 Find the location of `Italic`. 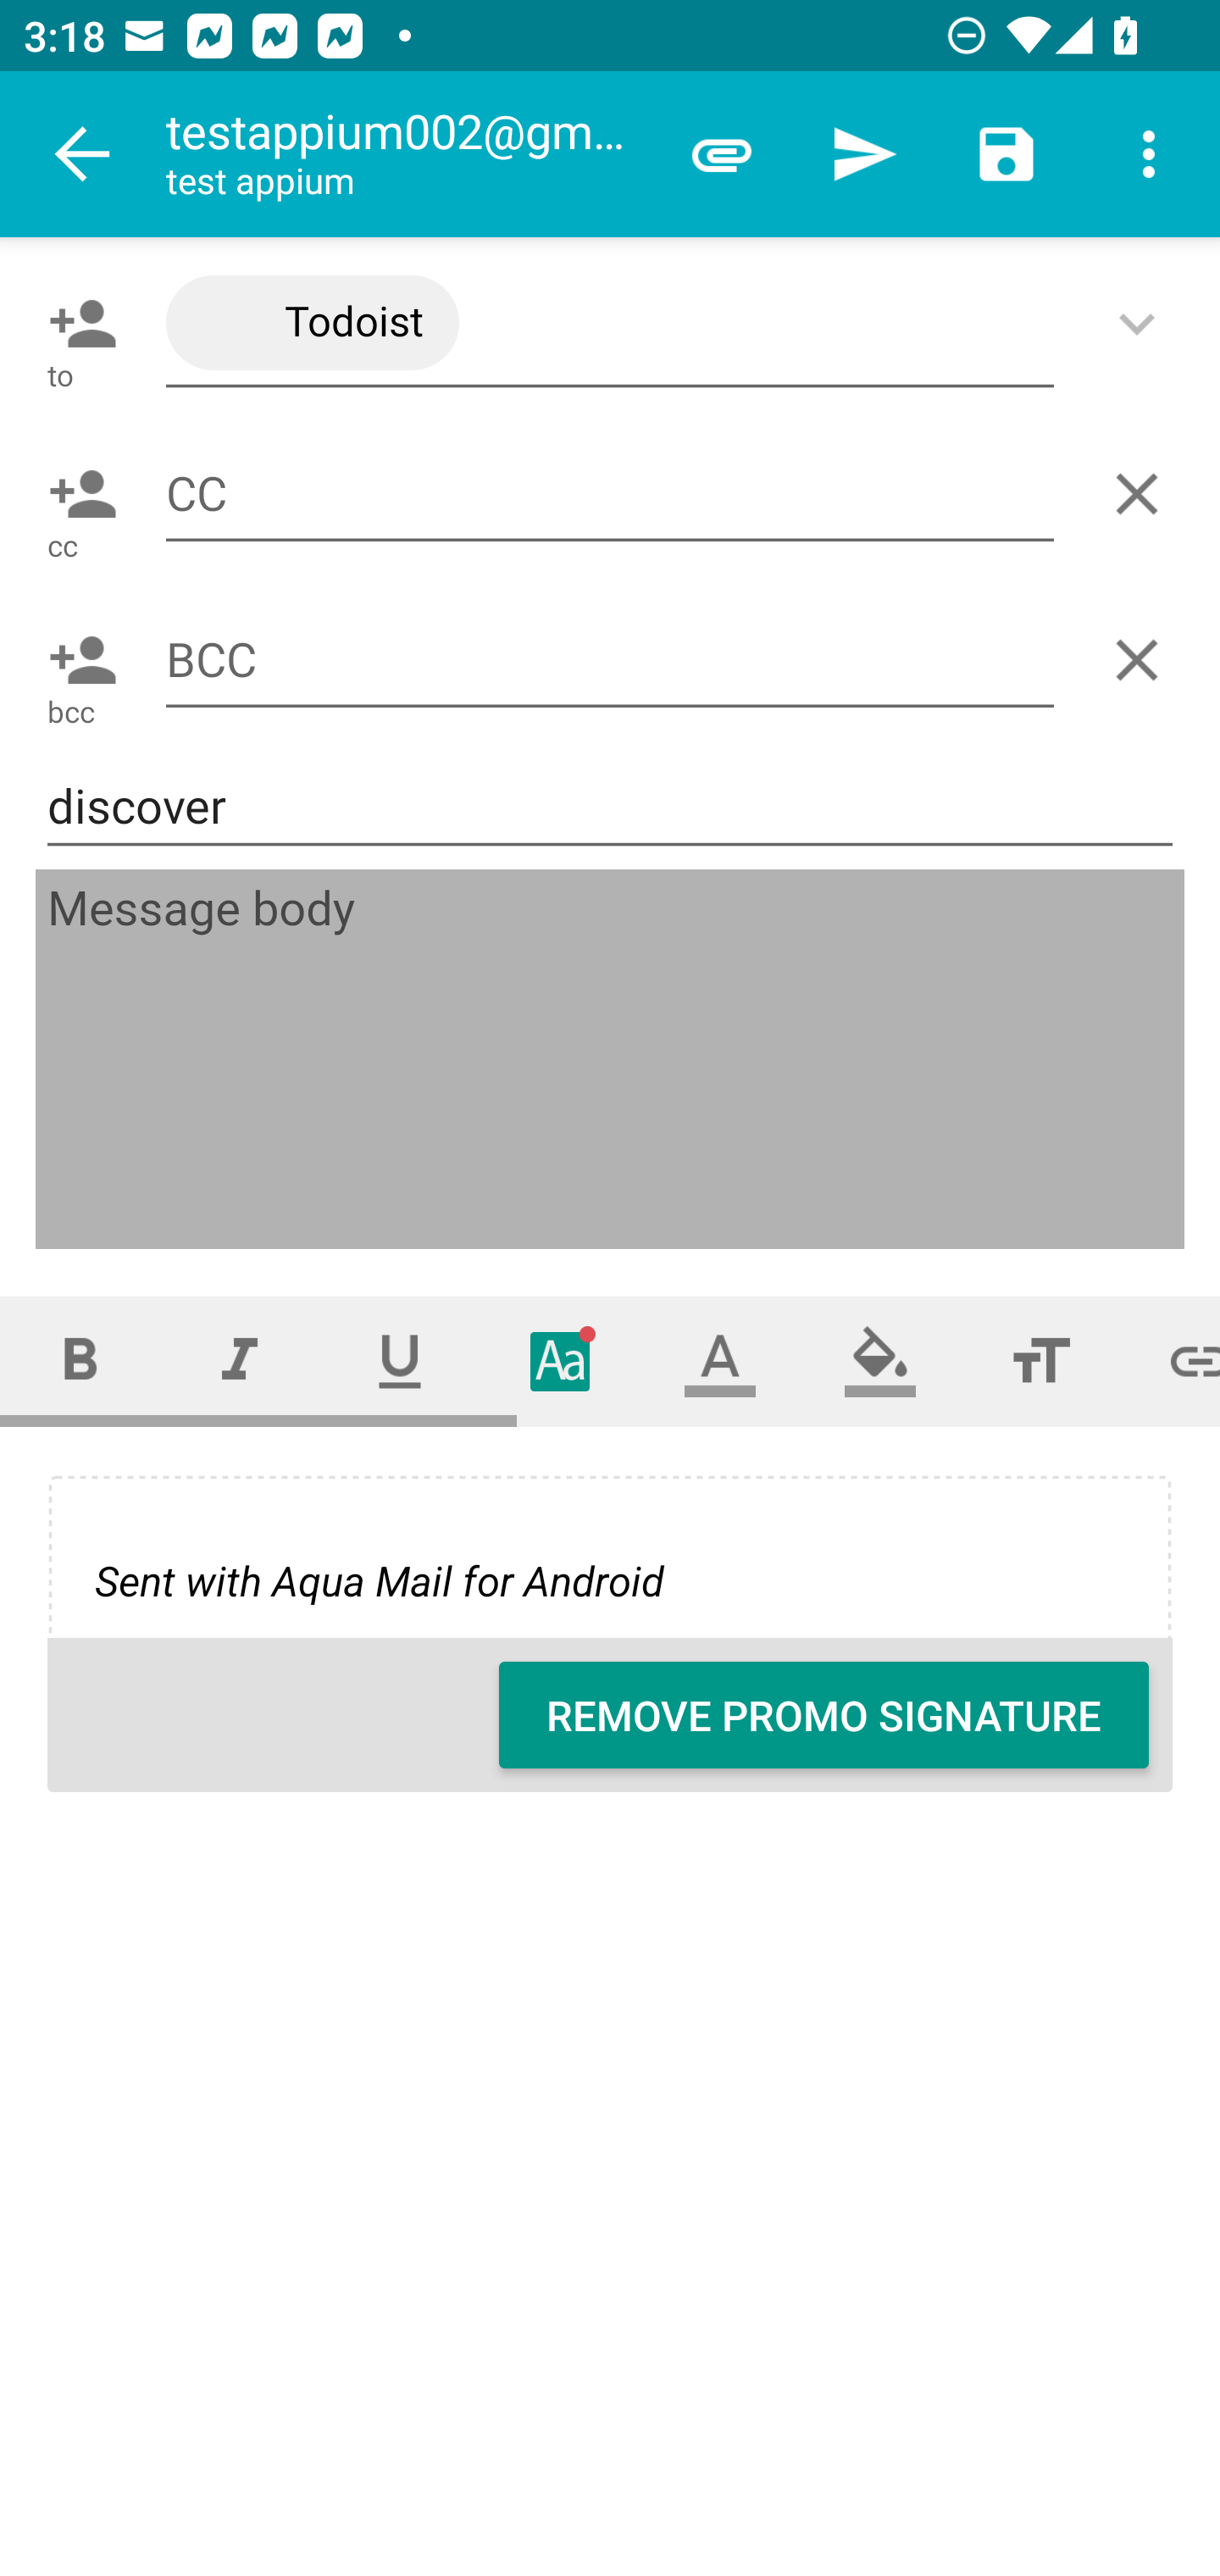

Italic is located at coordinates (239, 1361).